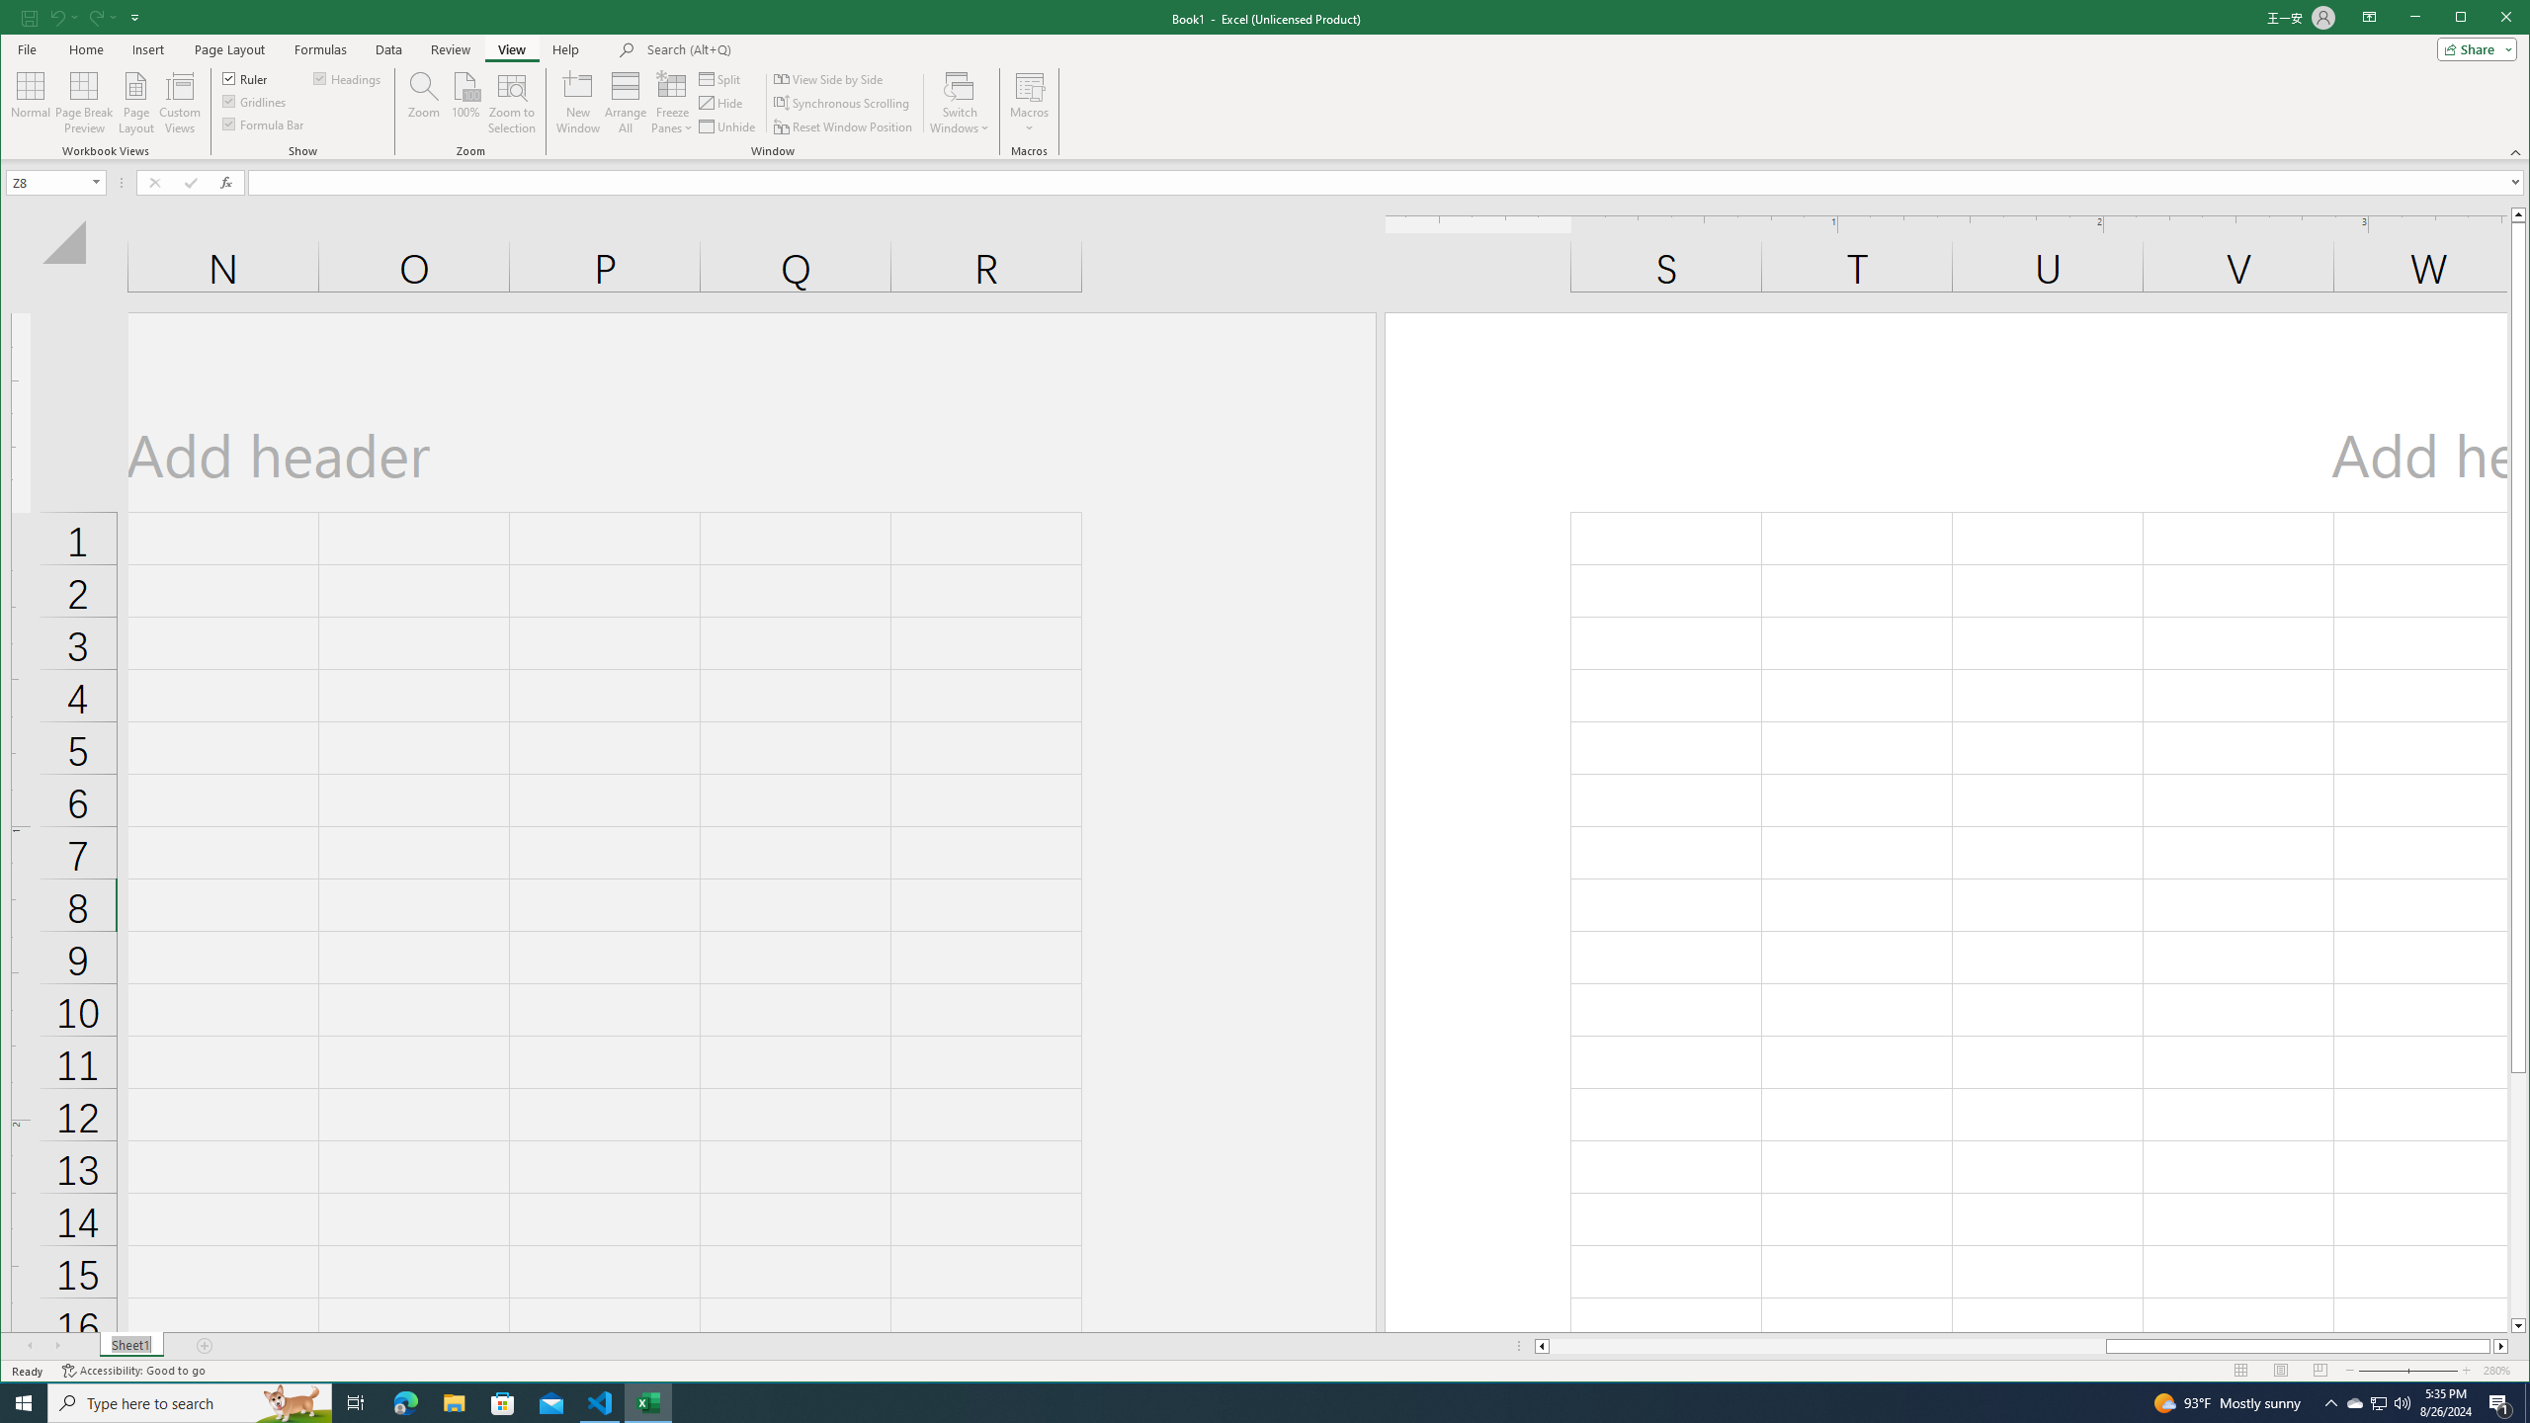 This screenshot has height=1423, width=2530. I want to click on Show desktop, so click(2527, 1403).